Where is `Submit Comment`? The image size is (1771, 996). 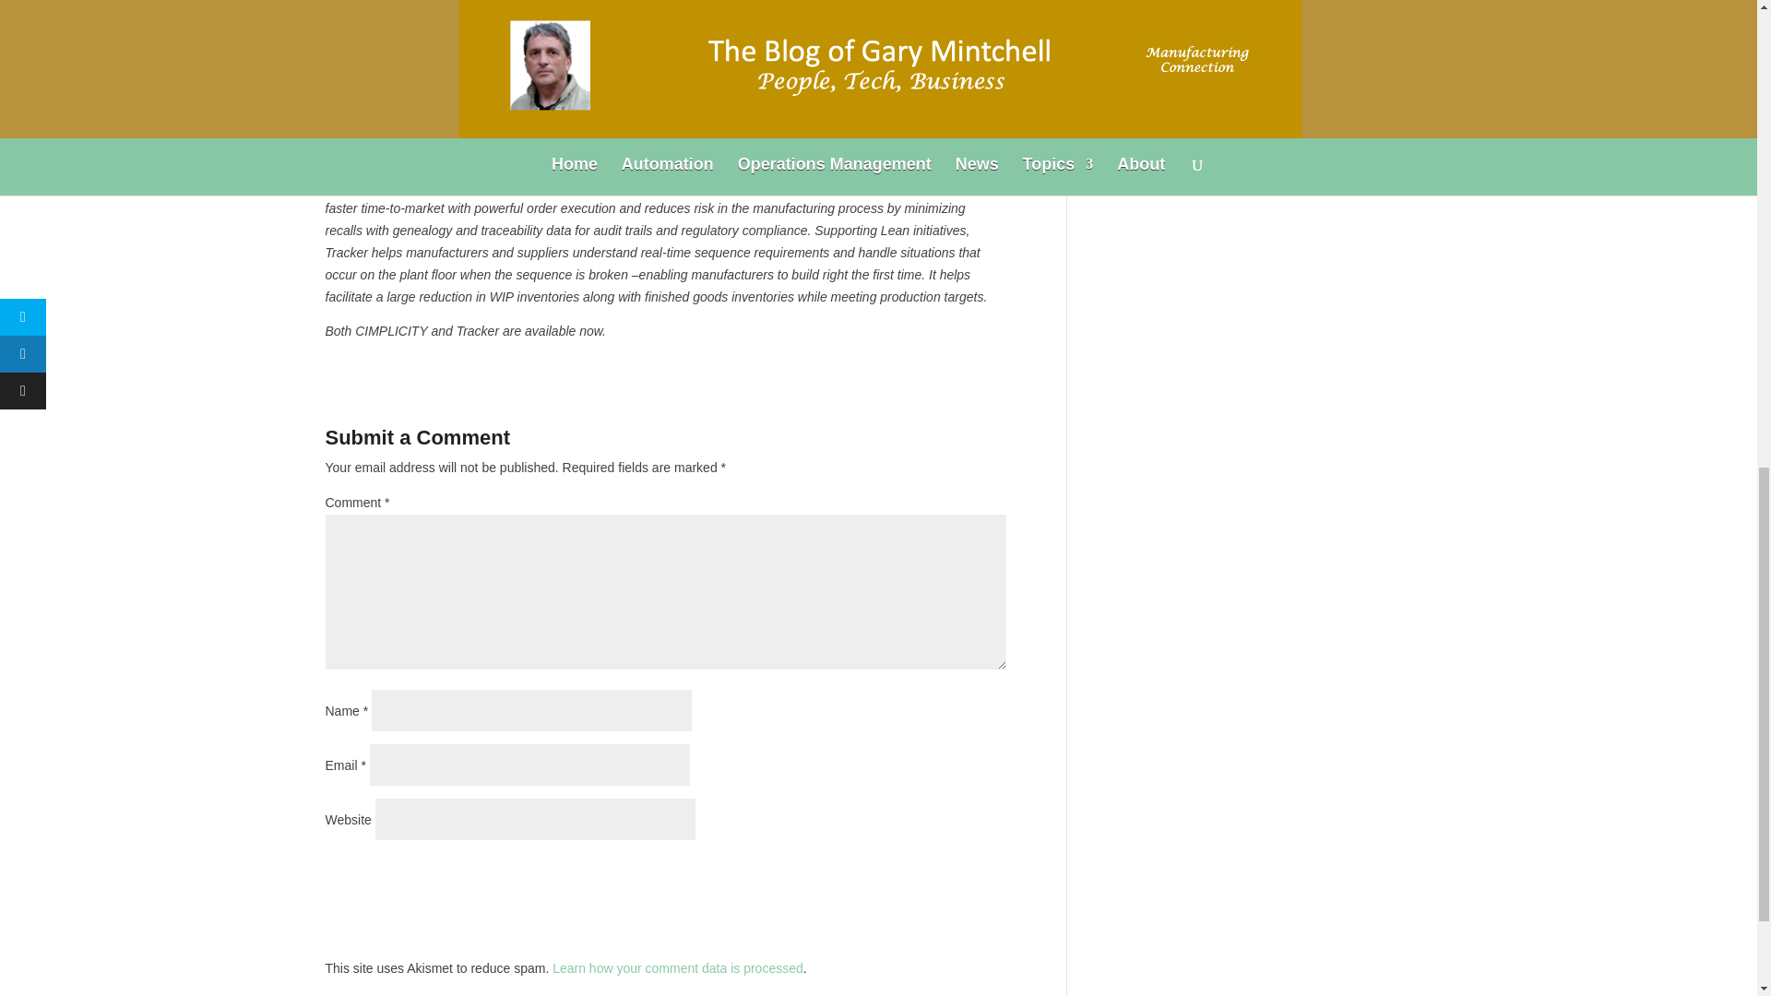
Submit Comment is located at coordinates (914, 876).